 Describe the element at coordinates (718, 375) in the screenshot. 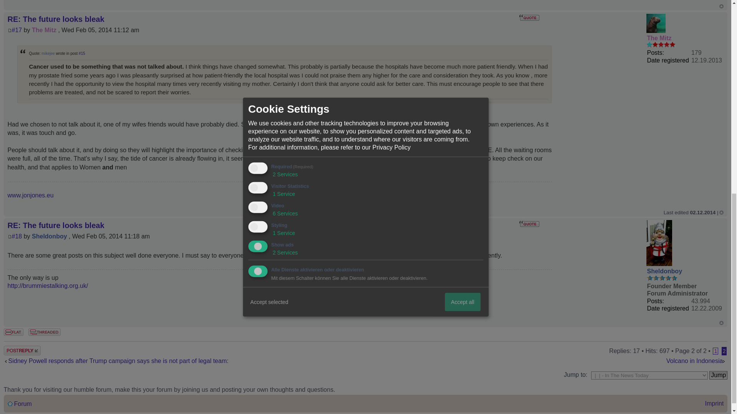

I see `Jump` at that location.